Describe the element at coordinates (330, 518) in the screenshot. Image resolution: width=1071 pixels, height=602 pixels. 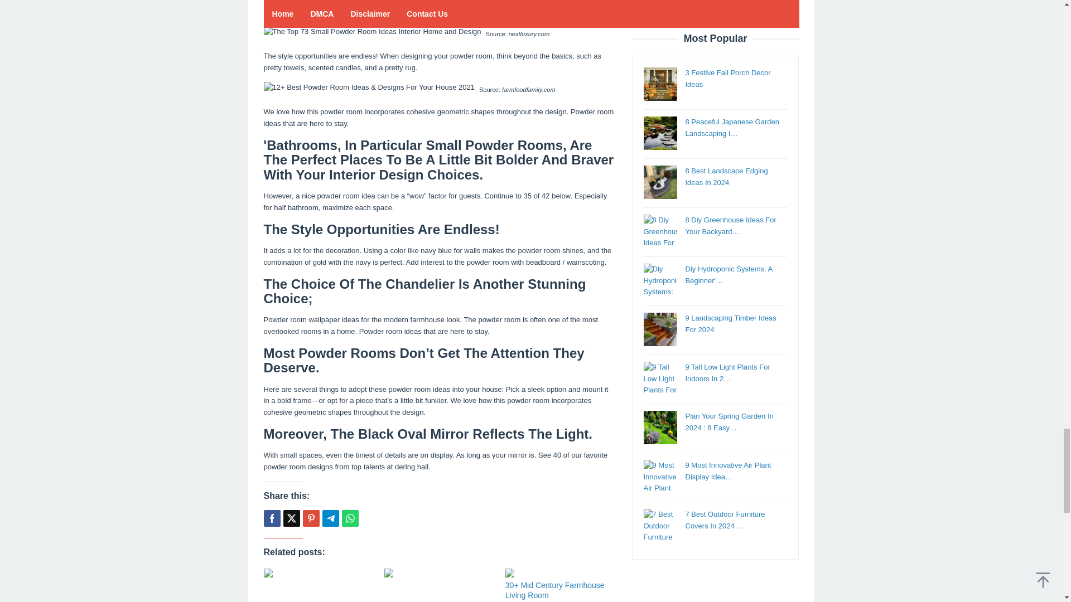
I see `Telegram Share` at that location.